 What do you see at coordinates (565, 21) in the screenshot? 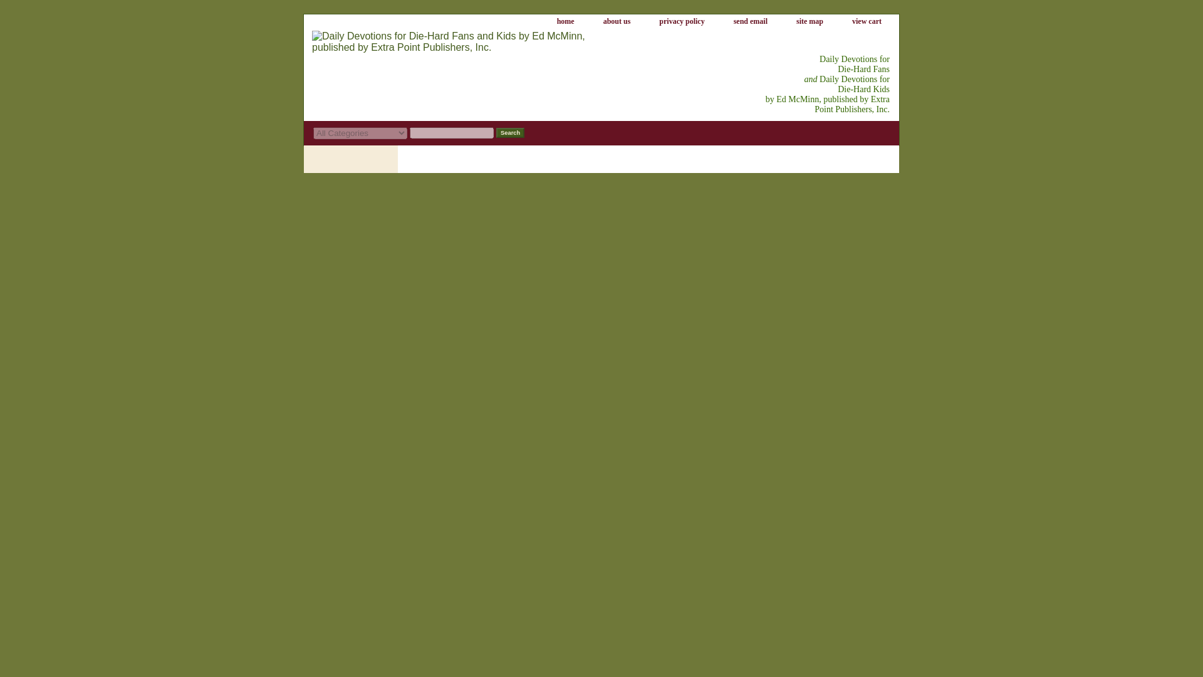
I see `home` at bounding box center [565, 21].